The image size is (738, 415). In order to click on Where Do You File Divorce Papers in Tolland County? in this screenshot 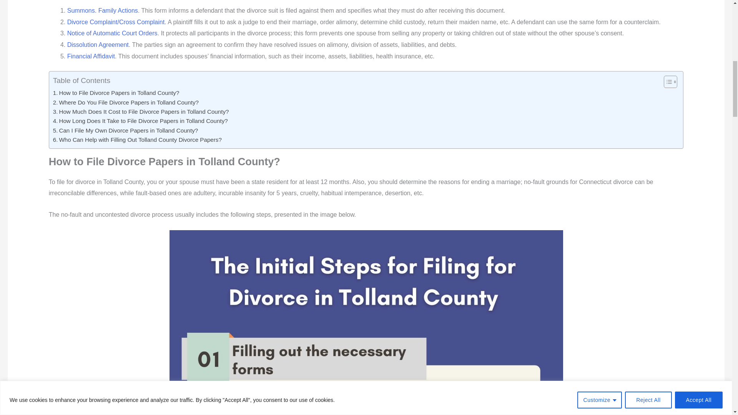, I will do `click(126, 102)`.